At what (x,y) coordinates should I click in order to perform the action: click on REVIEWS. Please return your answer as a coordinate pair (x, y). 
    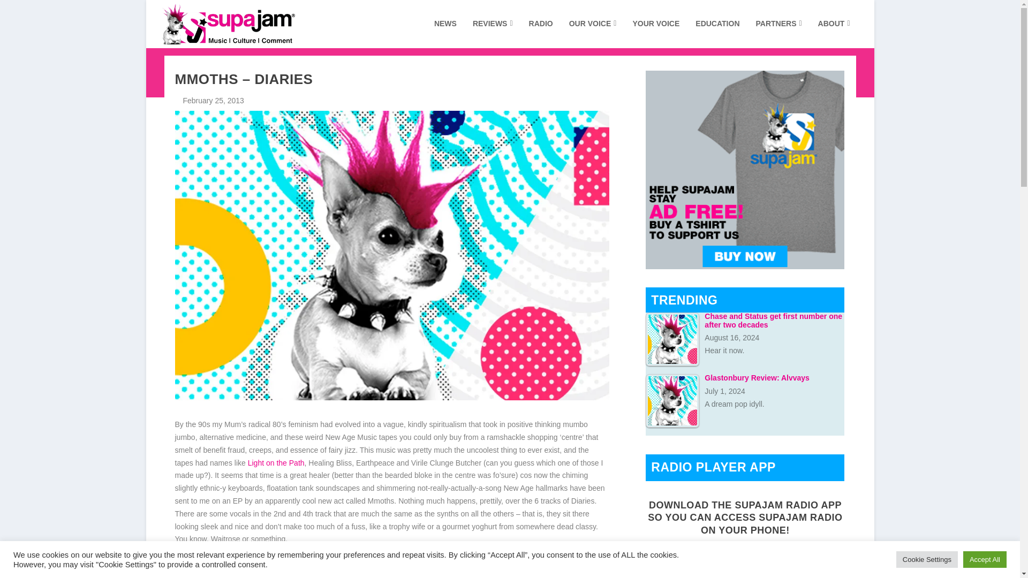
    Looking at the image, I should click on (493, 33).